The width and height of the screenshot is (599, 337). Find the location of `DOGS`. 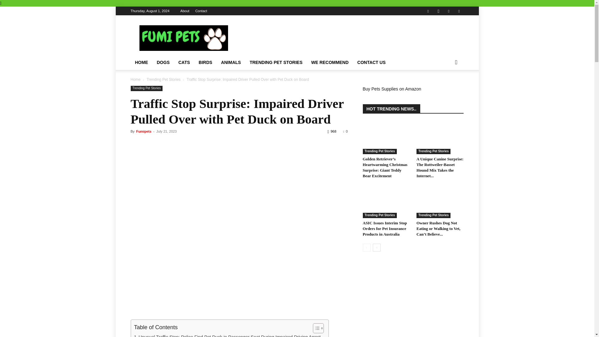

DOGS is located at coordinates (163, 62).